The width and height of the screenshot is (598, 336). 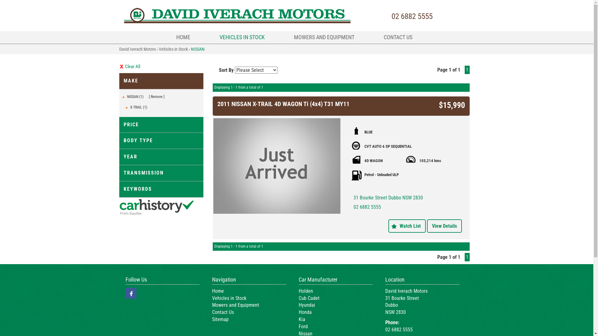 What do you see at coordinates (398, 37) in the screenshot?
I see `CONTACT US` at bounding box center [398, 37].